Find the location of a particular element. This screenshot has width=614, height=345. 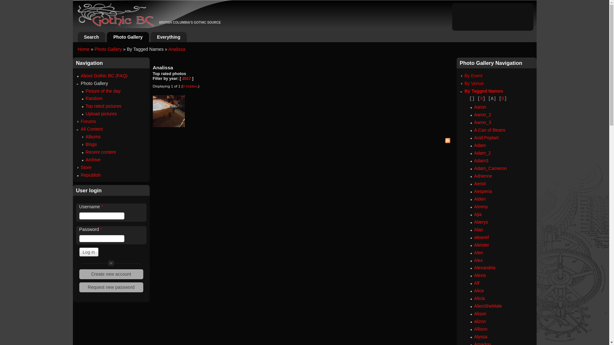

Photo Gallery is located at coordinates (128, 37).